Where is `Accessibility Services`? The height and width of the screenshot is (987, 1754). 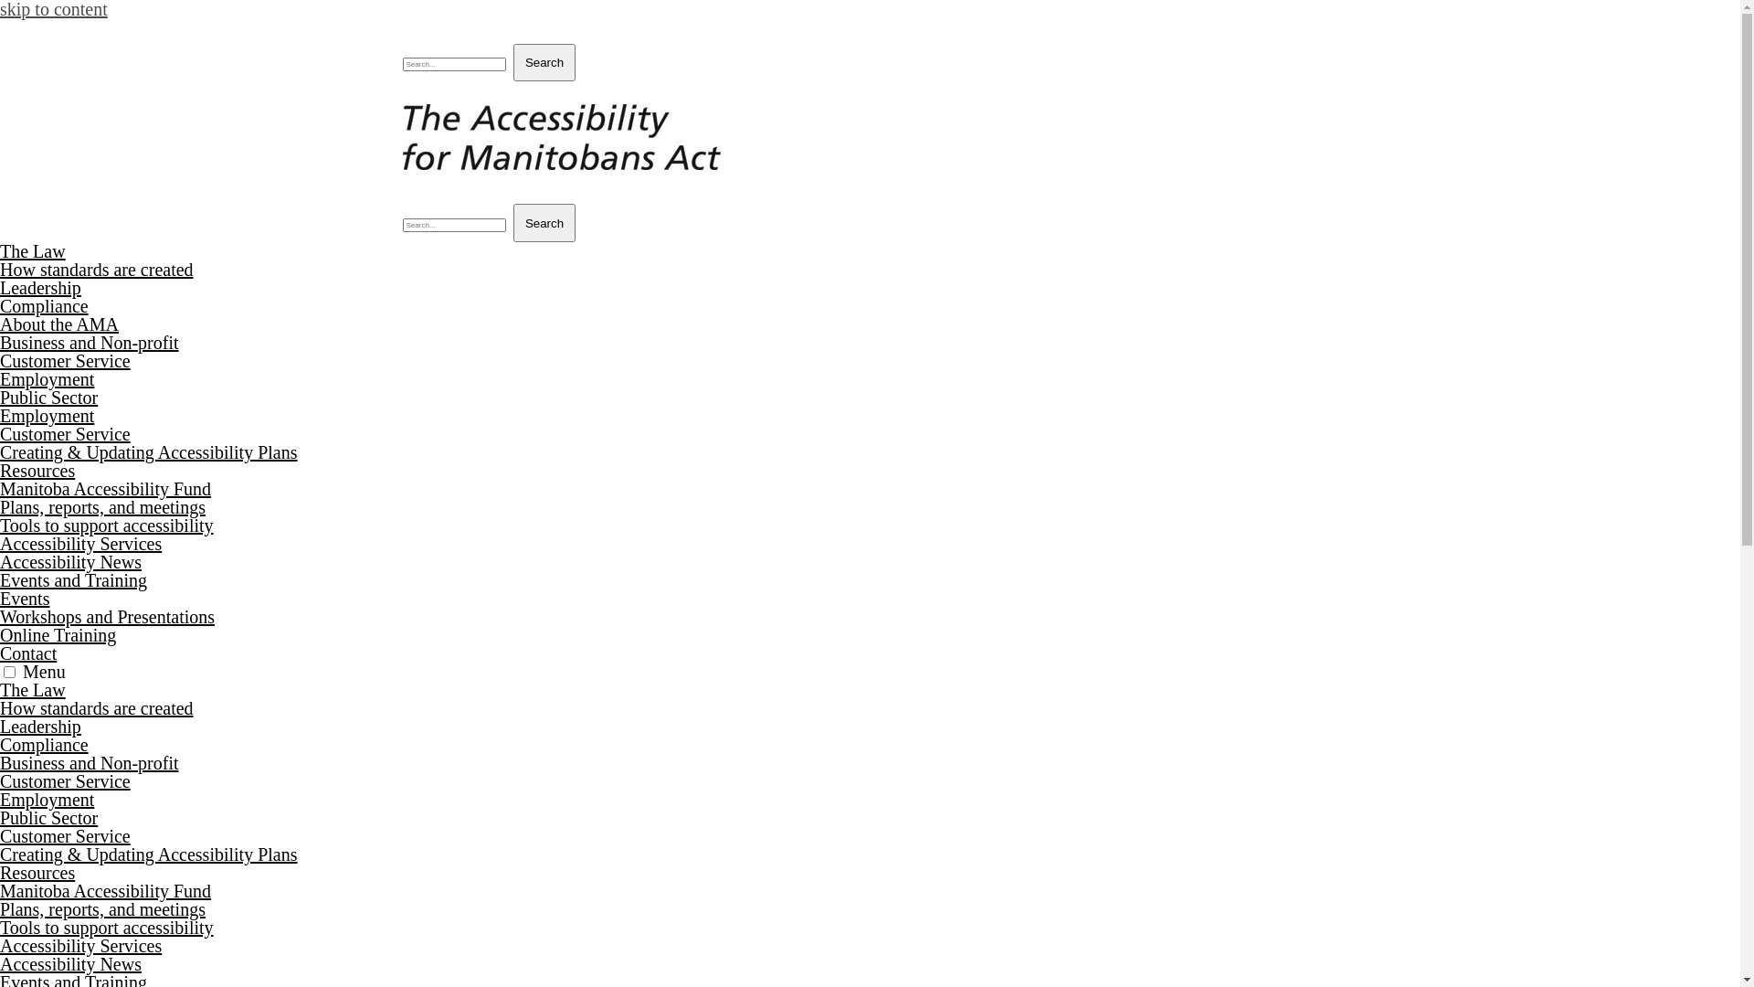
Accessibility Services is located at coordinates (80, 544).